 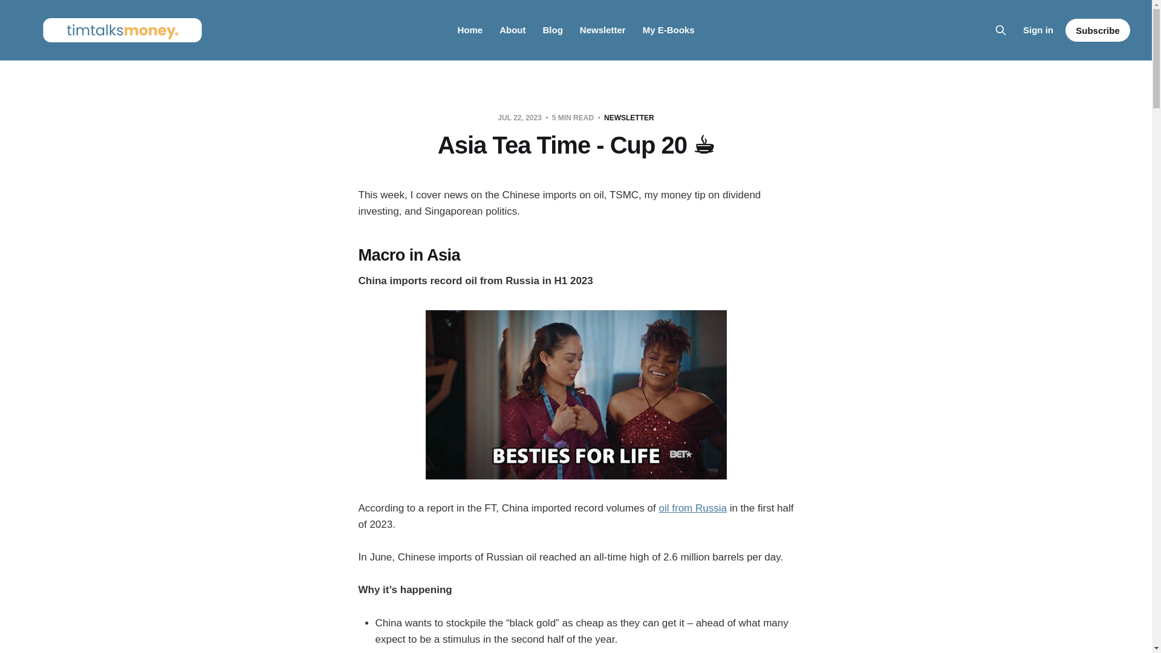 I want to click on NEWSLETTER, so click(x=629, y=117).